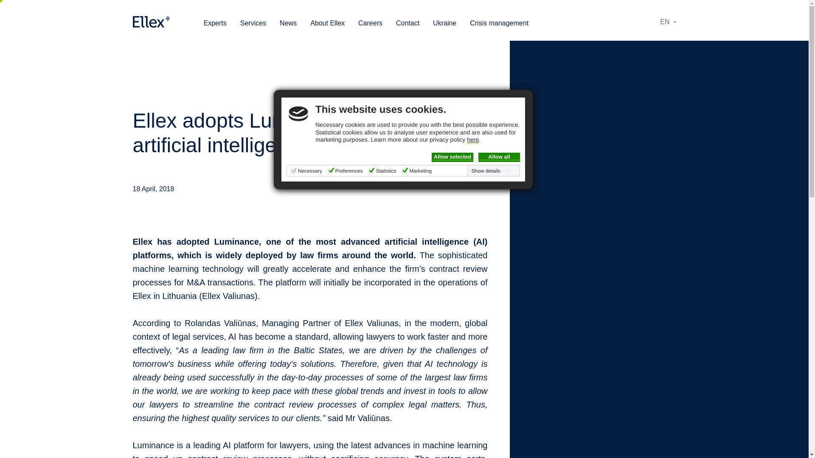  Describe the element at coordinates (490, 171) in the screenshot. I see `Show details` at that location.